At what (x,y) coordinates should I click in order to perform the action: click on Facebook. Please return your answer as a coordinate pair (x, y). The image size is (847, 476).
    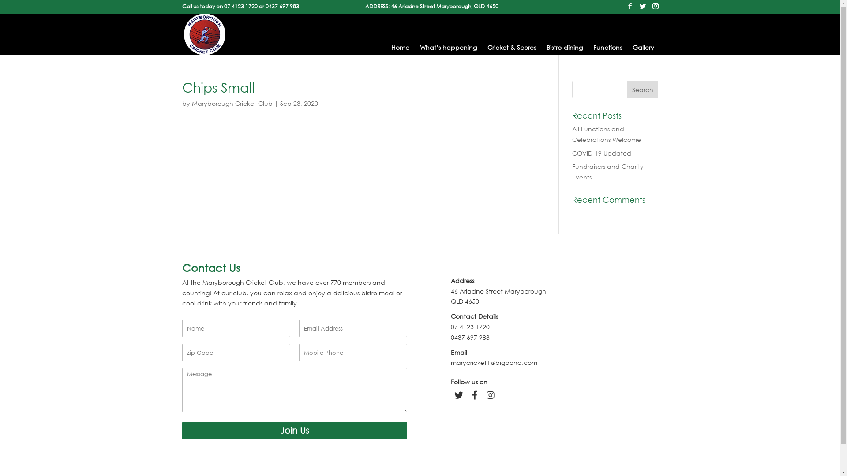
    Looking at the image, I should click on (475, 395).